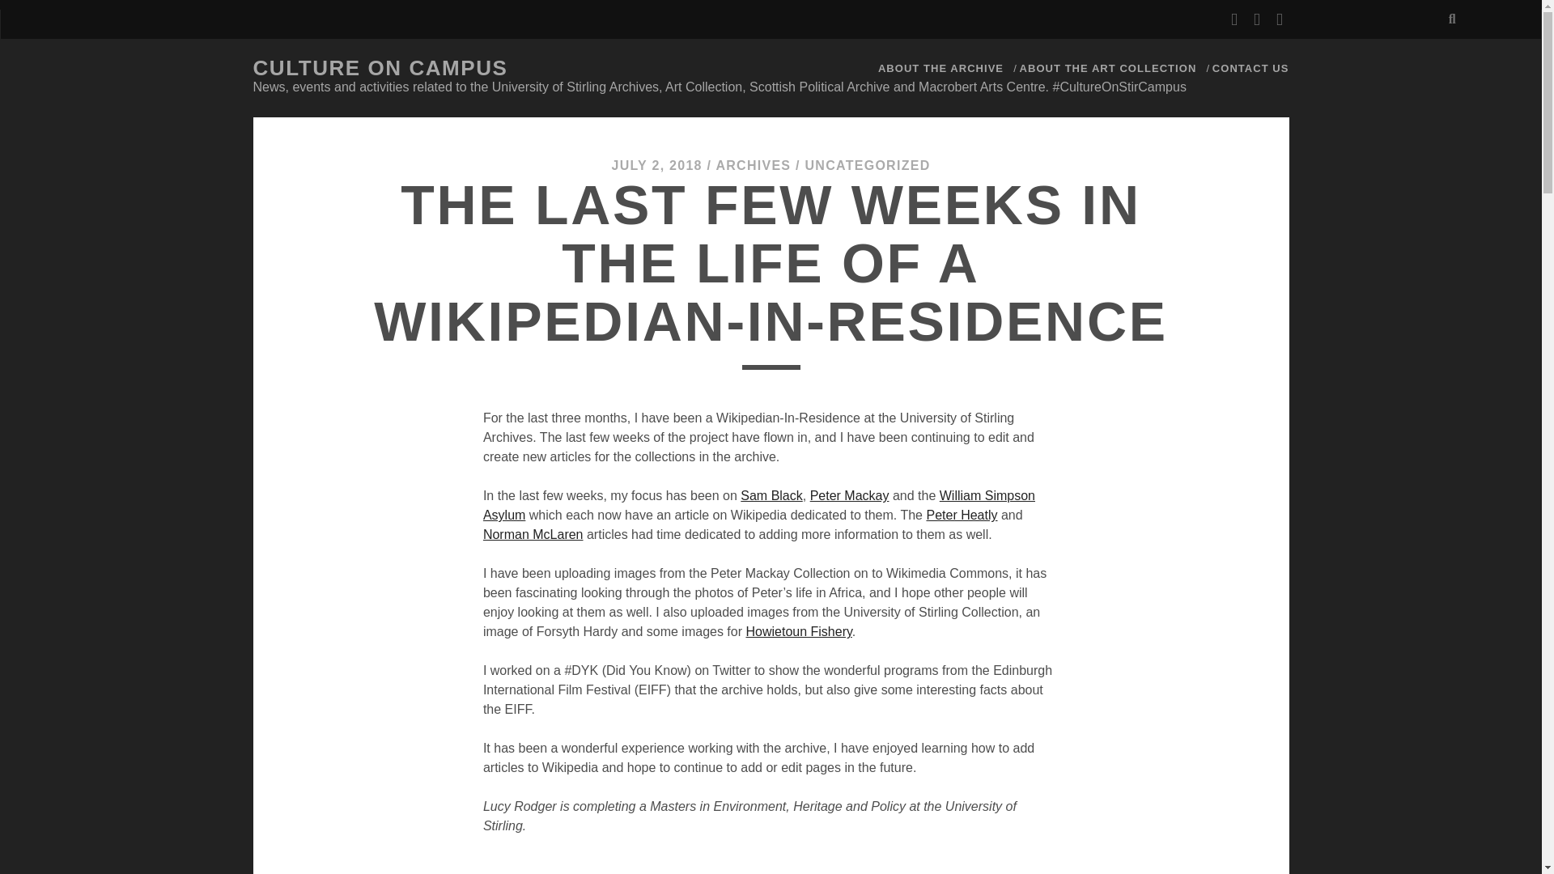 The width and height of the screenshot is (1554, 874). I want to click on UNCATEGORIZED, so click(868, 165).